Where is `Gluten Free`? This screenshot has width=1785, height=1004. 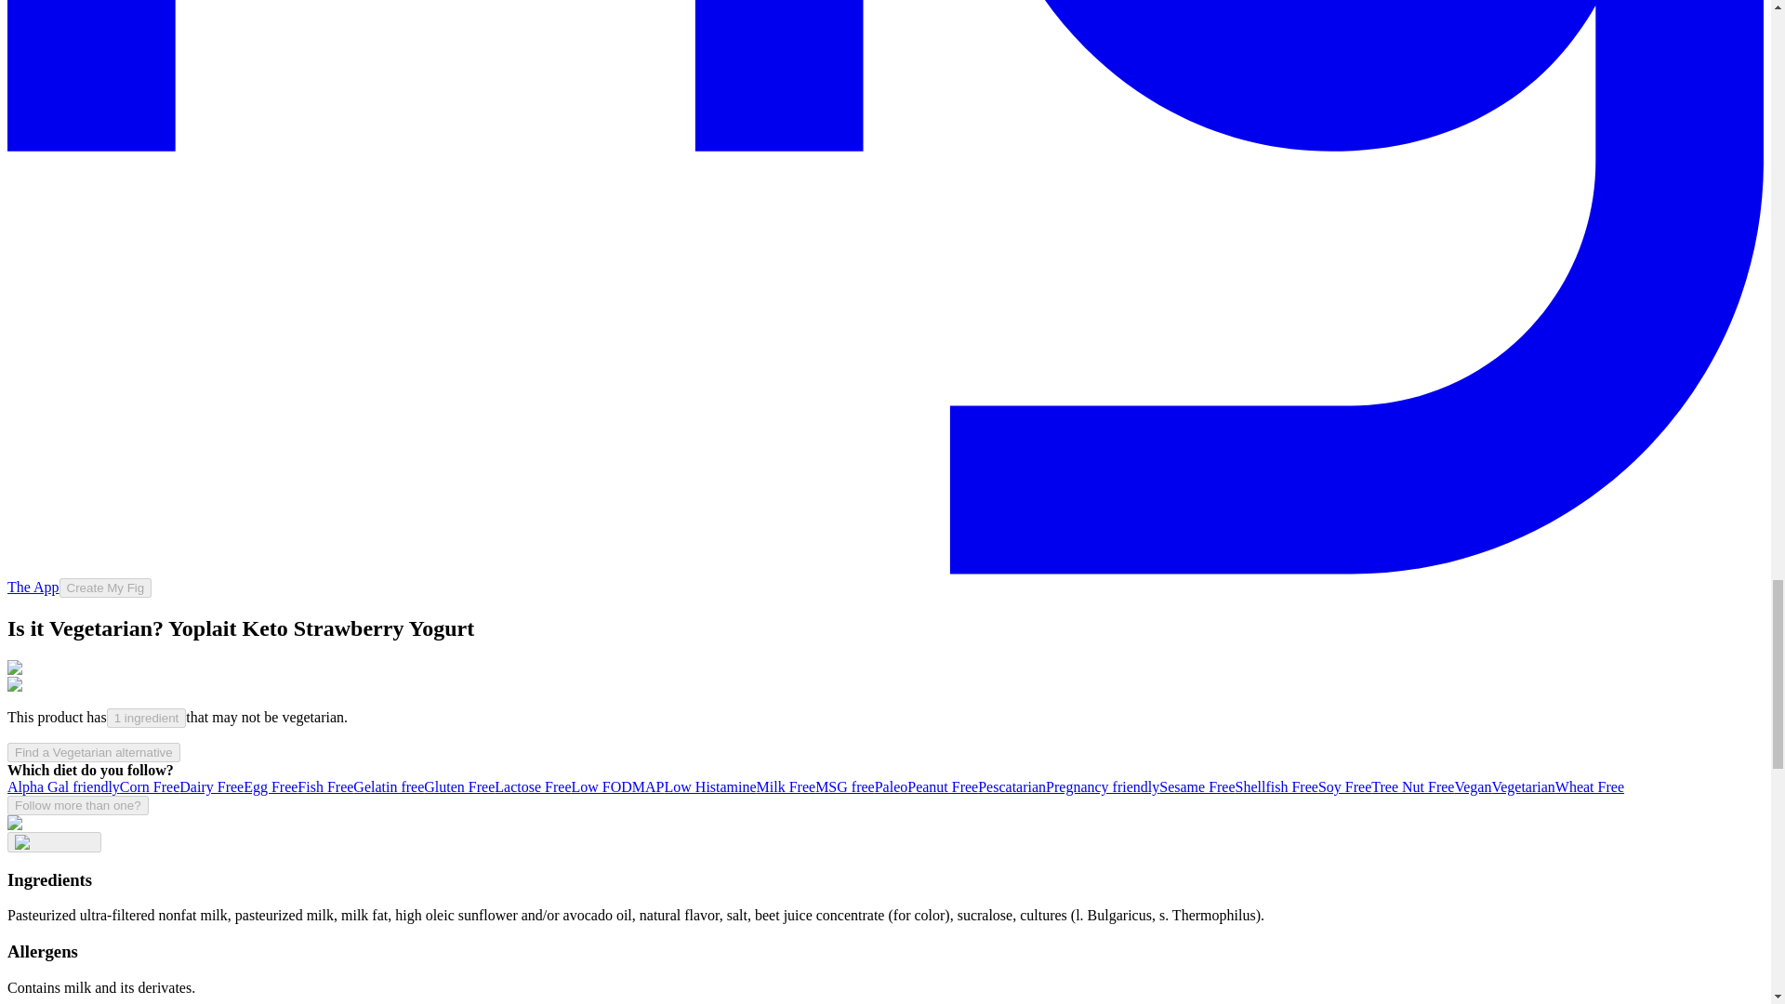
Gluten Free is located at coordinates (459, 786).